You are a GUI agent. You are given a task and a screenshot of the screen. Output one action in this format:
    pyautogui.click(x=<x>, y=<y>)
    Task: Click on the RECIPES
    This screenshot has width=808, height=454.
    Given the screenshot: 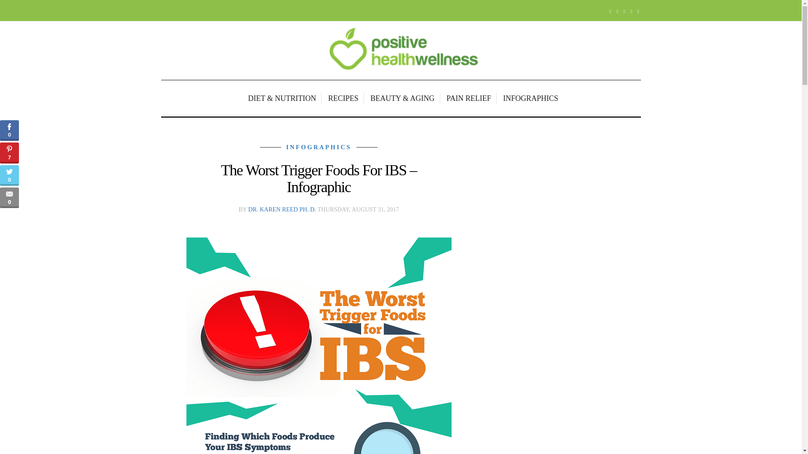 What is the action you would take?
    pyautogui.click(x=344, y=98)
    